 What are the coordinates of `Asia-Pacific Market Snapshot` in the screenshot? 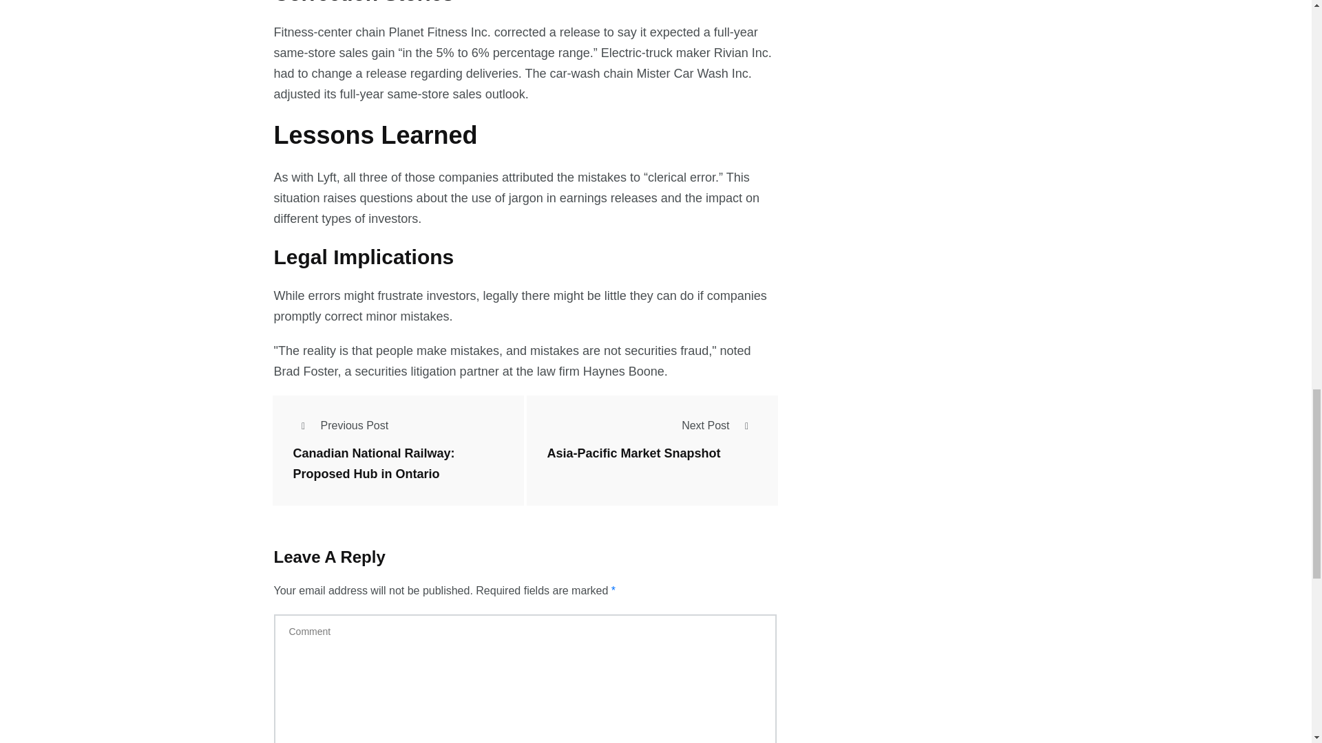 It's located at (633, 453).